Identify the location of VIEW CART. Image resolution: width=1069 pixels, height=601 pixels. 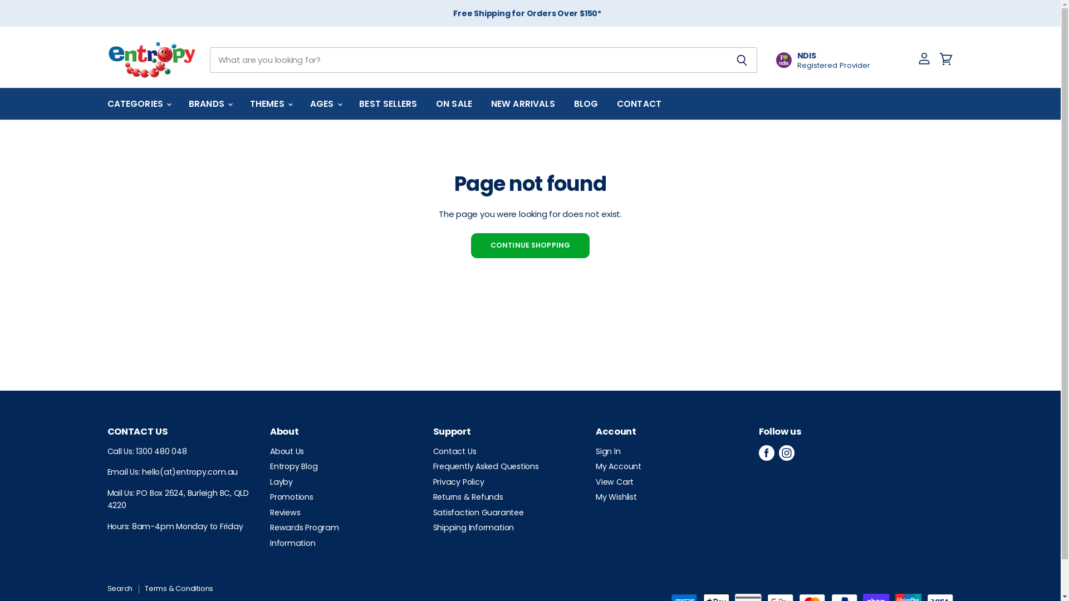
(947, 68).